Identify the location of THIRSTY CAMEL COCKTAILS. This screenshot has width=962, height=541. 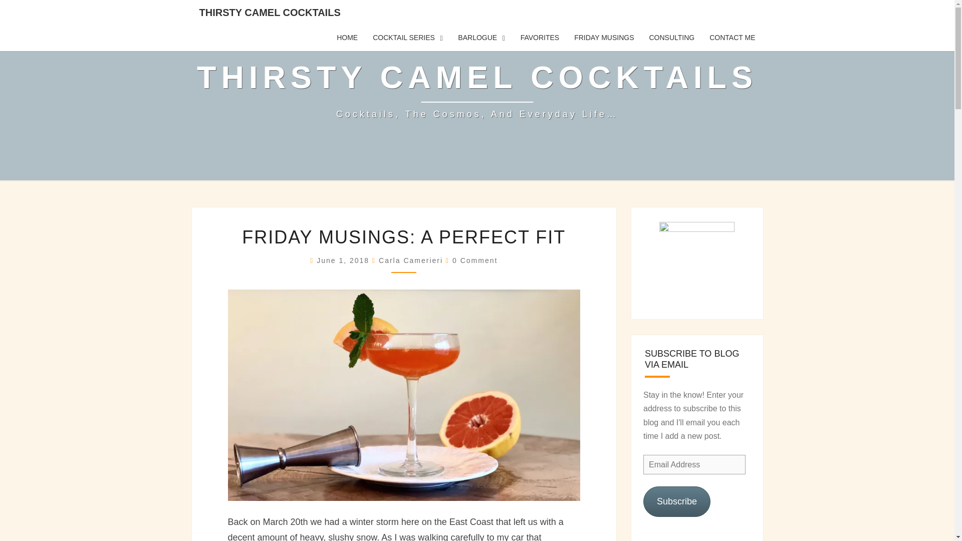
(270, 12).